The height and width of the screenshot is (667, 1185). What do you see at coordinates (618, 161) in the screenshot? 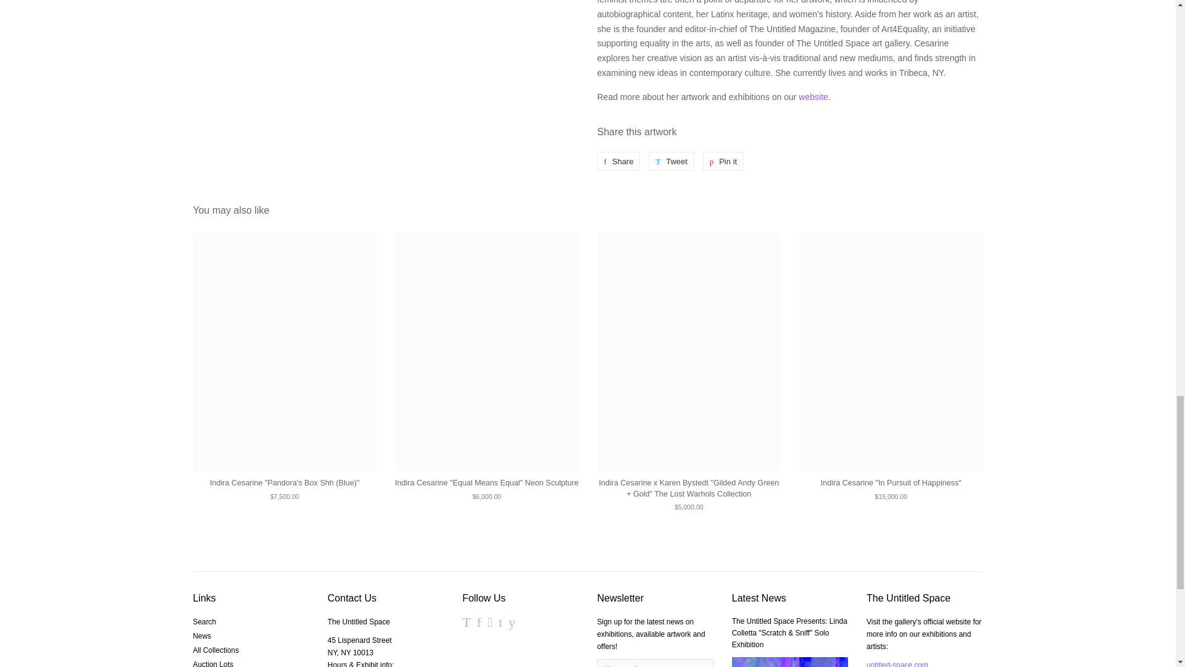
I see `The Untitled Space on Twitter` at bounding box center [618, 161].